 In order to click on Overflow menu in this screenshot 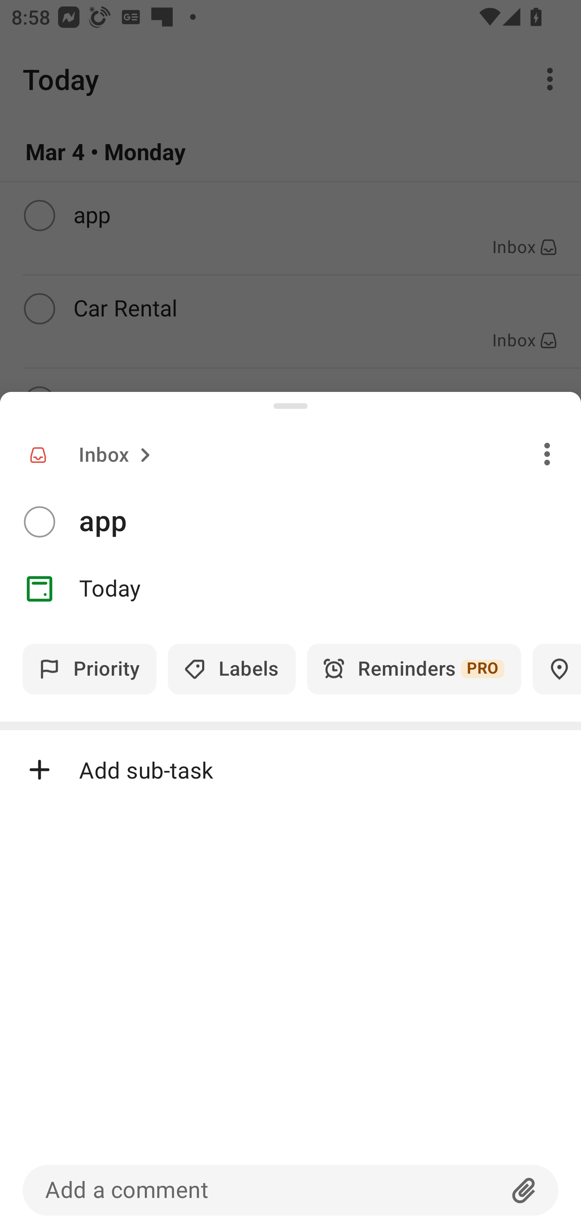, I will do `click(547, 454)`.